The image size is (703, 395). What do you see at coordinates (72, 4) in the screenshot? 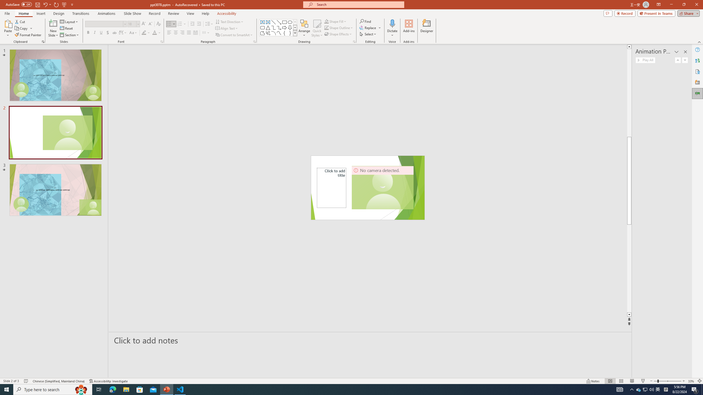
I see `Customize Quick Access Toolbar` at bounding box center [72, 4].